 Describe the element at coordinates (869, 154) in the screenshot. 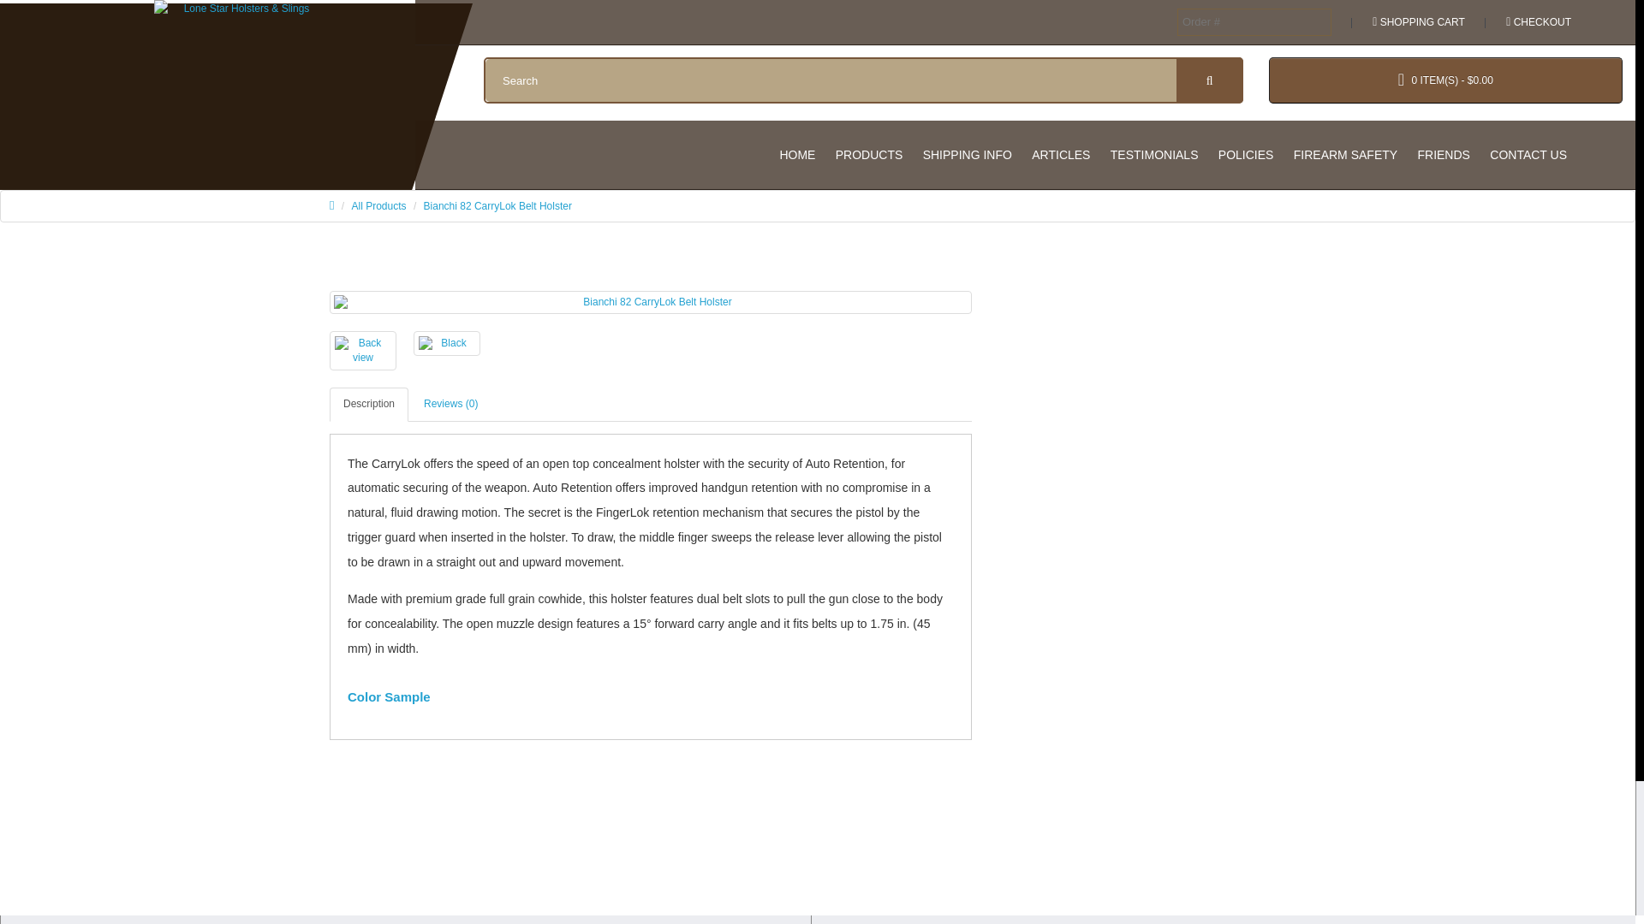

I see `PRODUCTS` at that location.